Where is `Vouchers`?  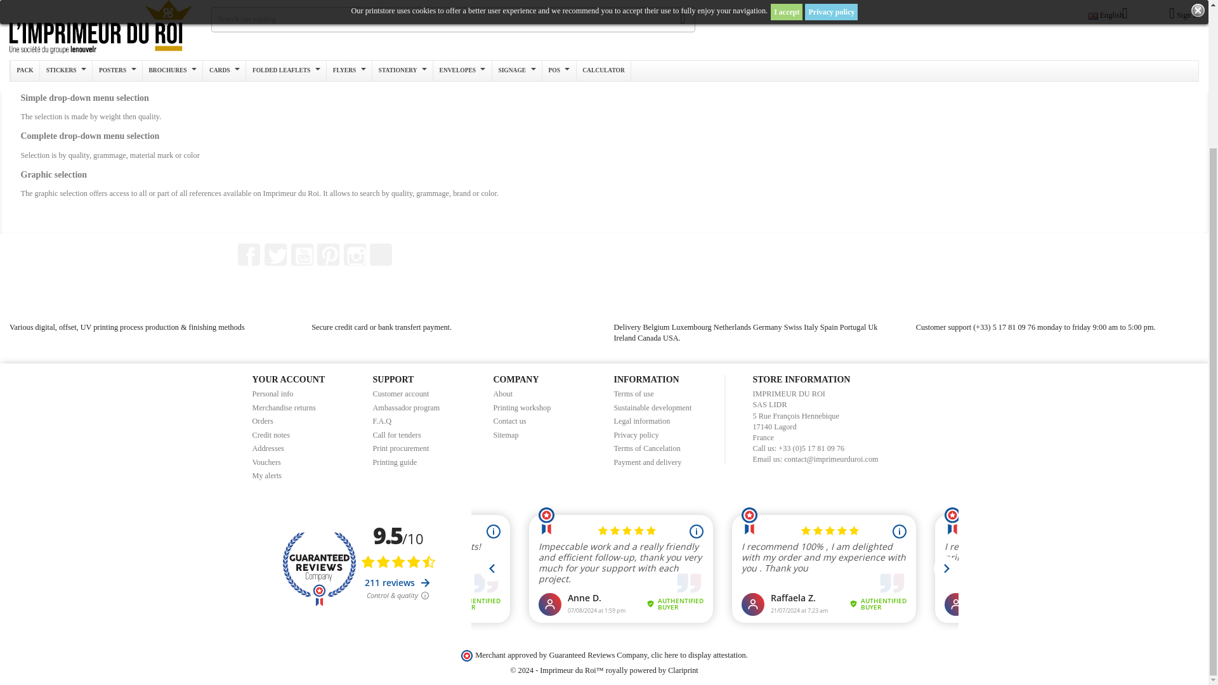
Vouchers is located at coordinates (266, 462).